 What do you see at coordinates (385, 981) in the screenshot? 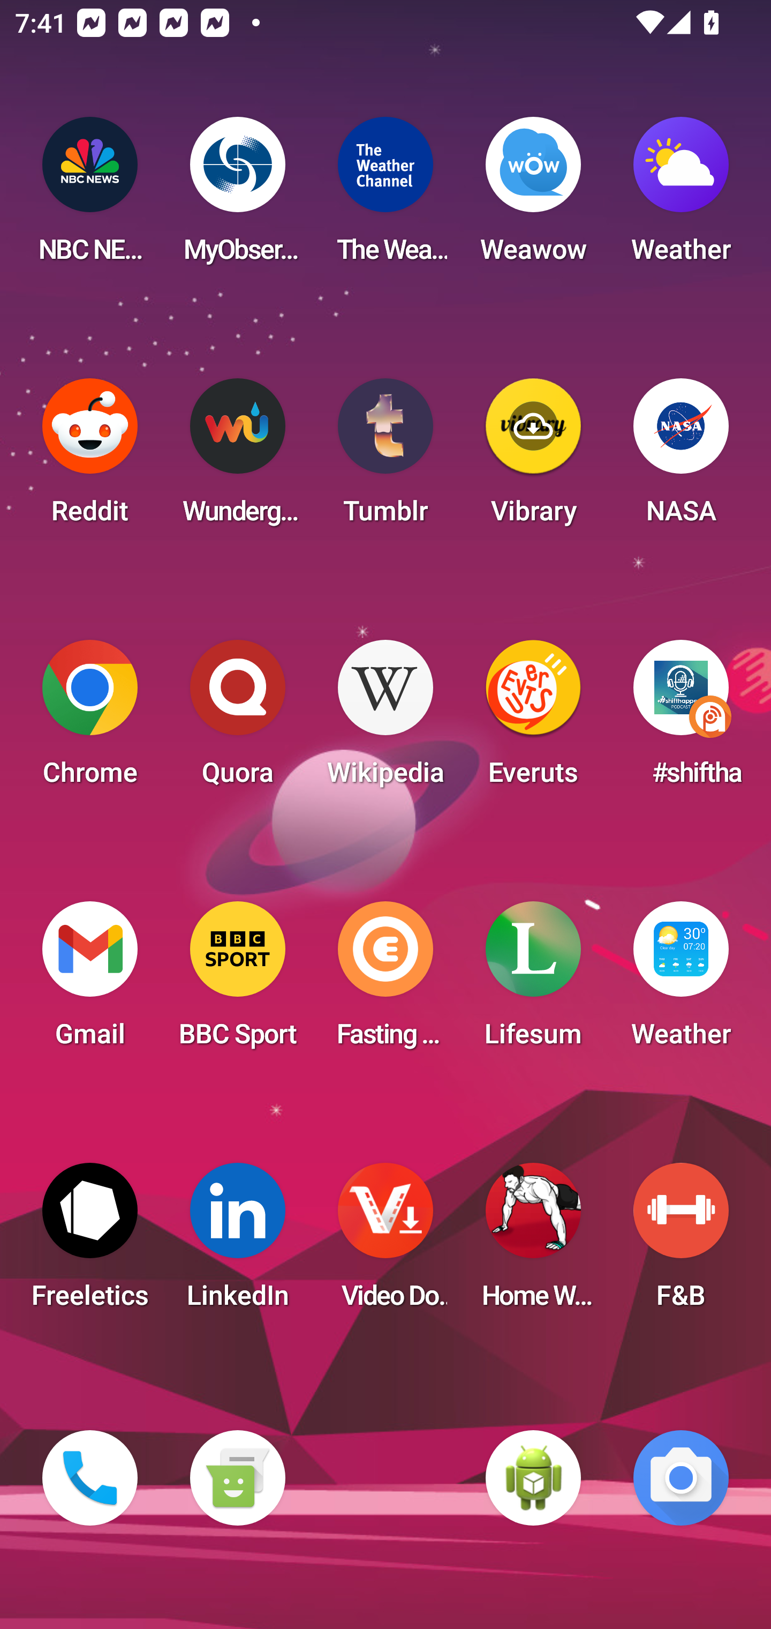
I see `Fasting Coach` at bounding box center [385, 981].